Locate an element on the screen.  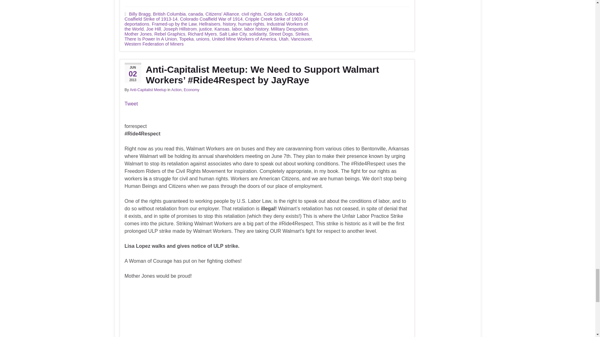
Colorado Coalfield War of 1914 is located at coordinates (211, 19).